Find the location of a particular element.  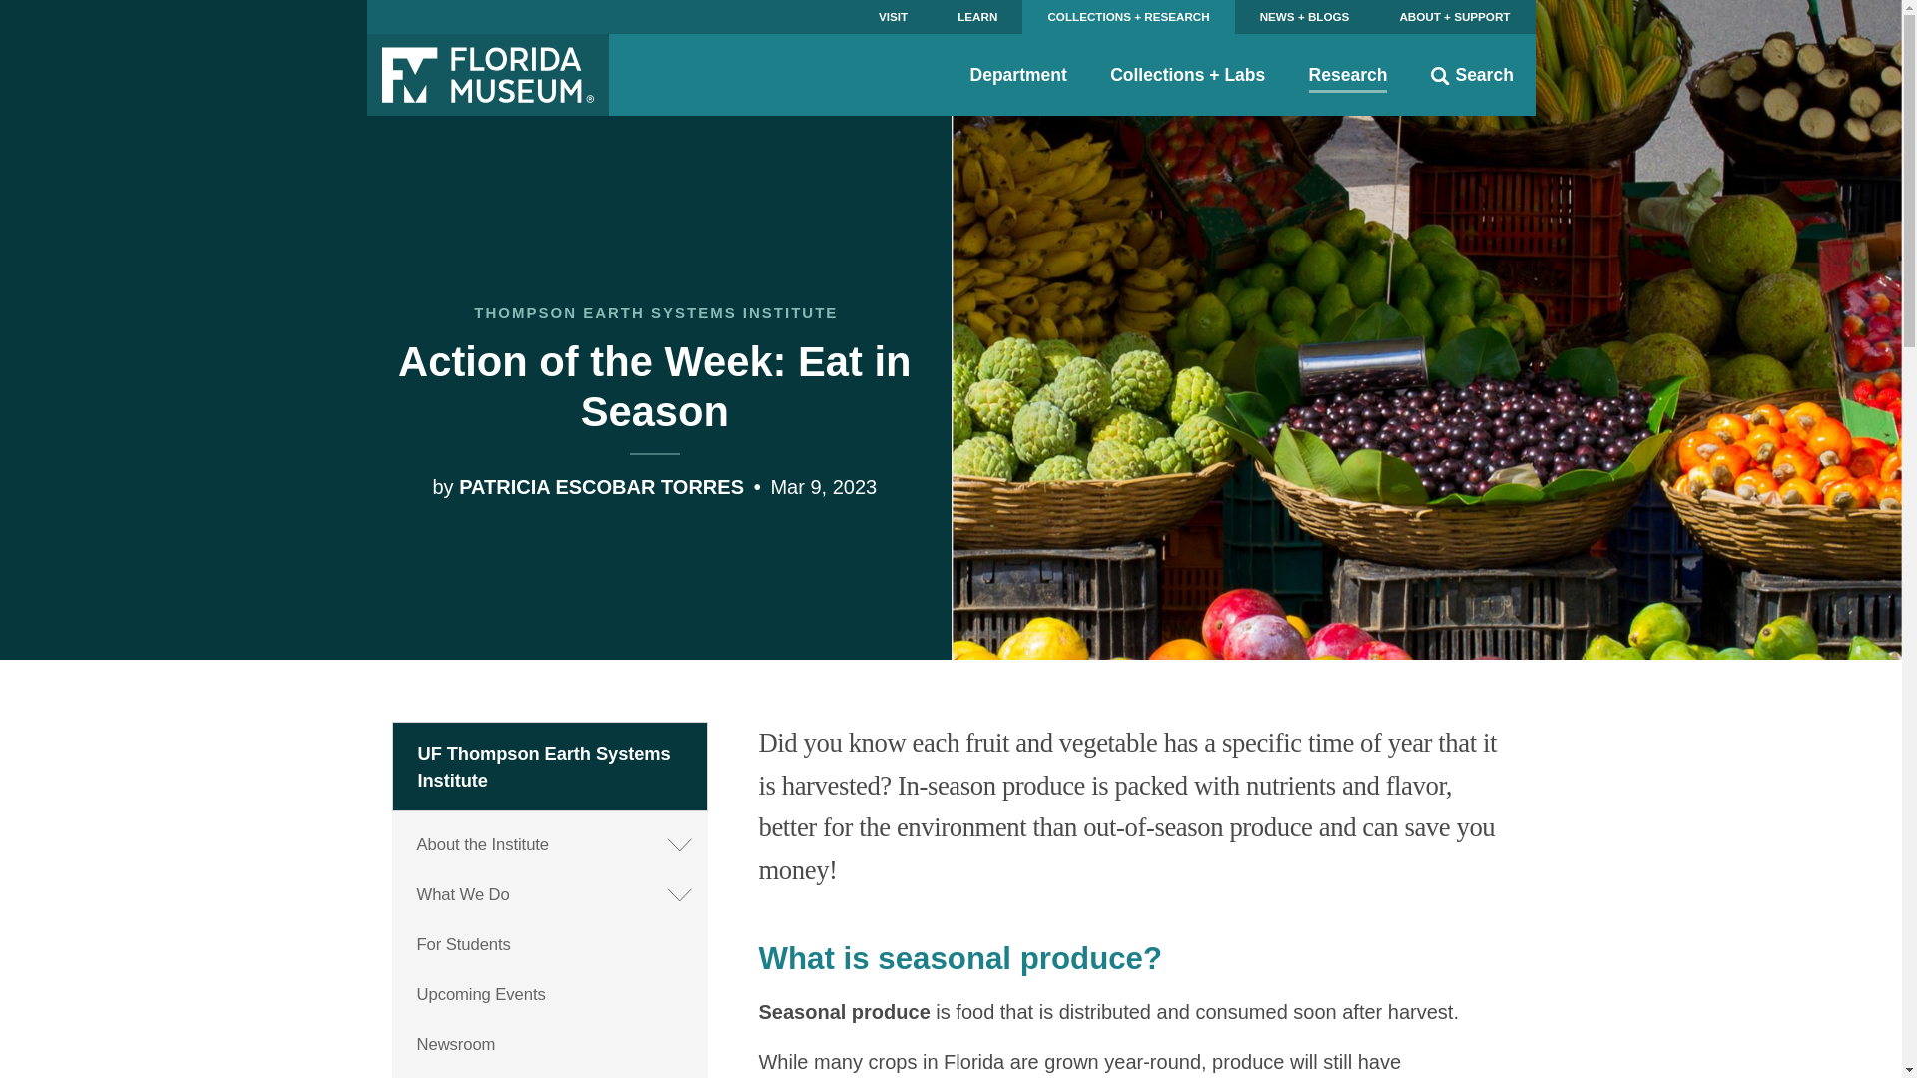

UF Thompson Earth Systems Institute is located at coordinates (551, 767).